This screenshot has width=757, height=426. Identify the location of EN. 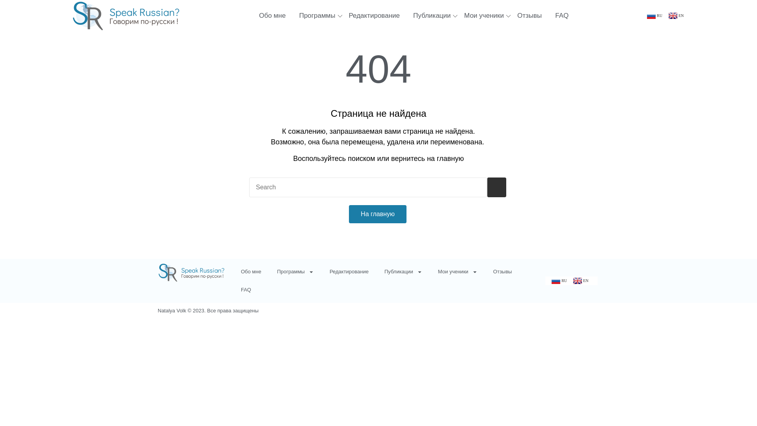
(581, 281).